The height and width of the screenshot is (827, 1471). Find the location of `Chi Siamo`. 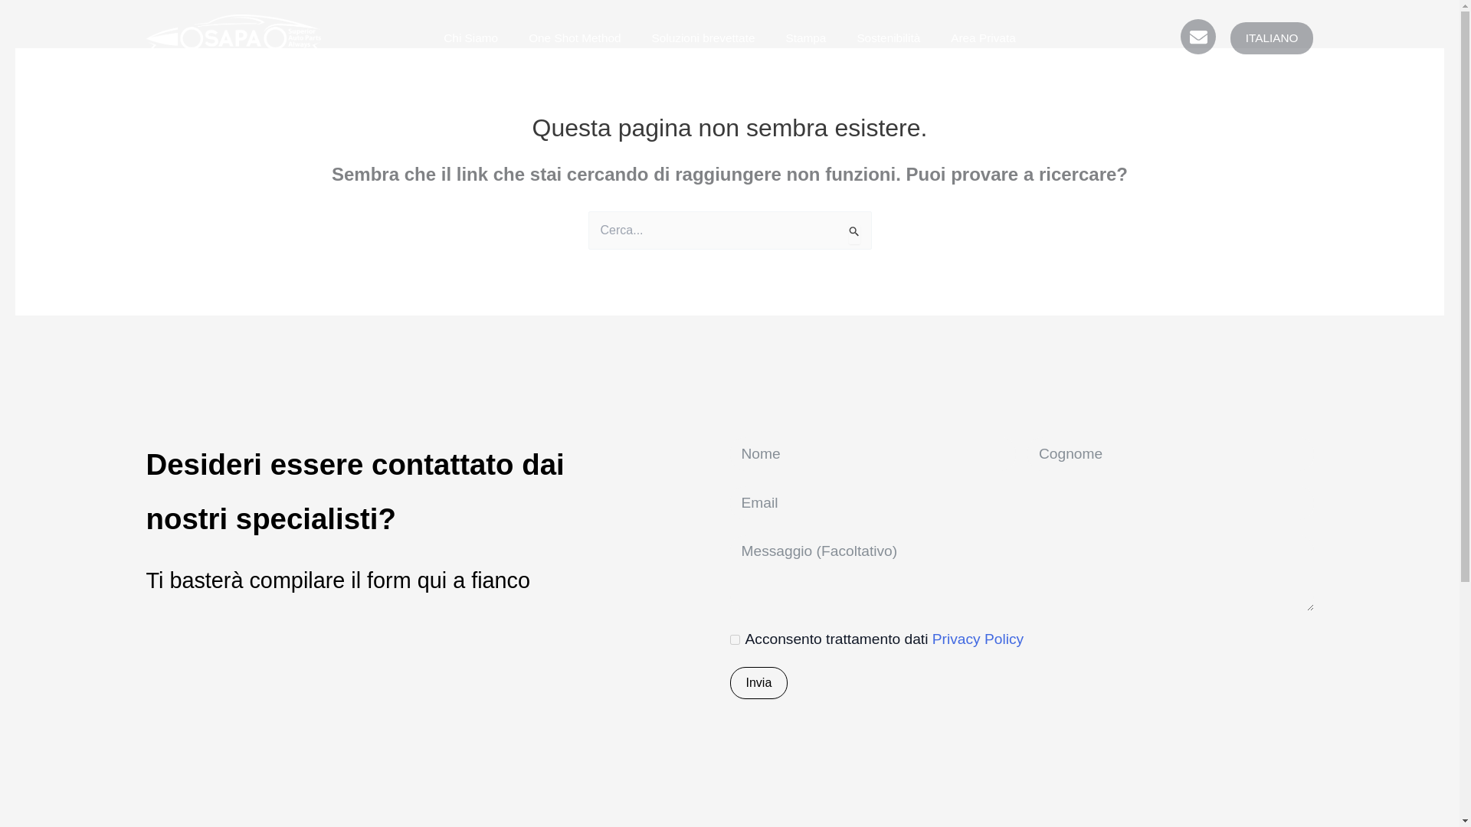

Chi Siamo is located at coordinates (470, 38).